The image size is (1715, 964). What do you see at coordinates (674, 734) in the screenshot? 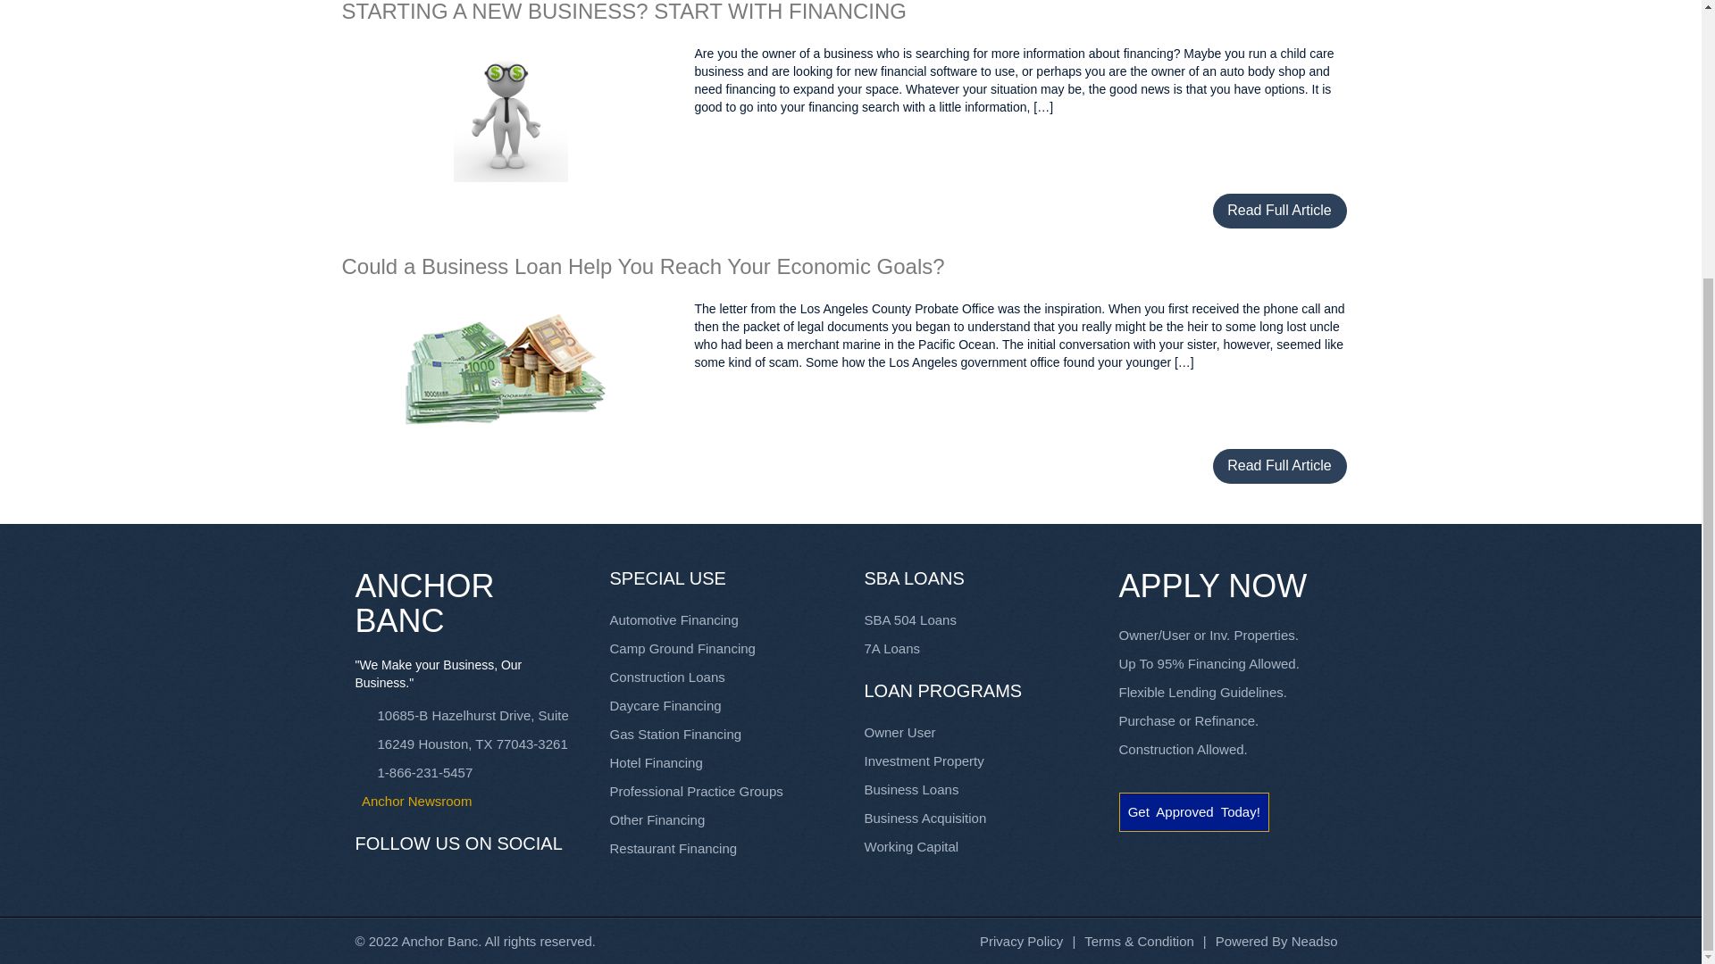
I see `Gas Station Financing` at bounding box center [674, 734].